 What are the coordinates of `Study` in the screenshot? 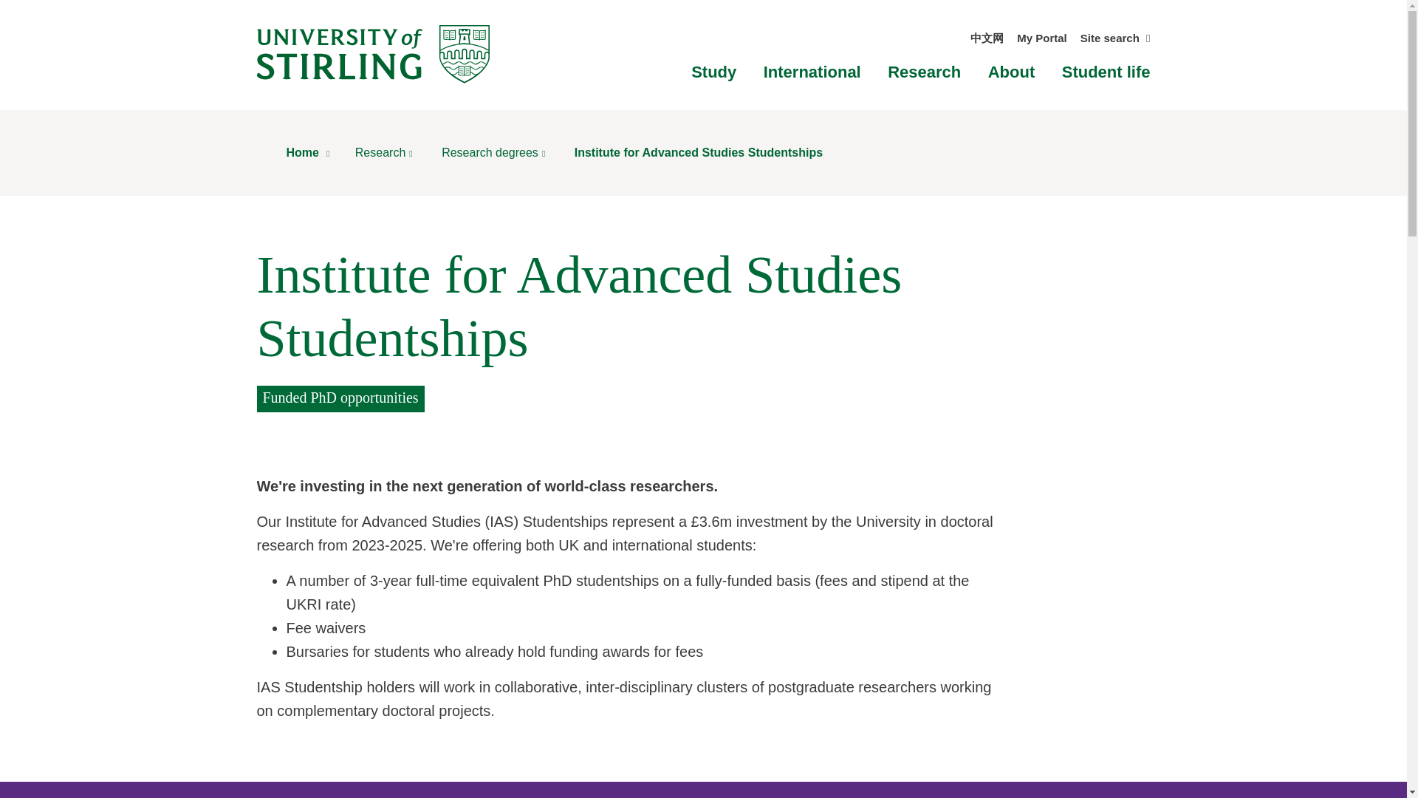 It's located at (713, 72).